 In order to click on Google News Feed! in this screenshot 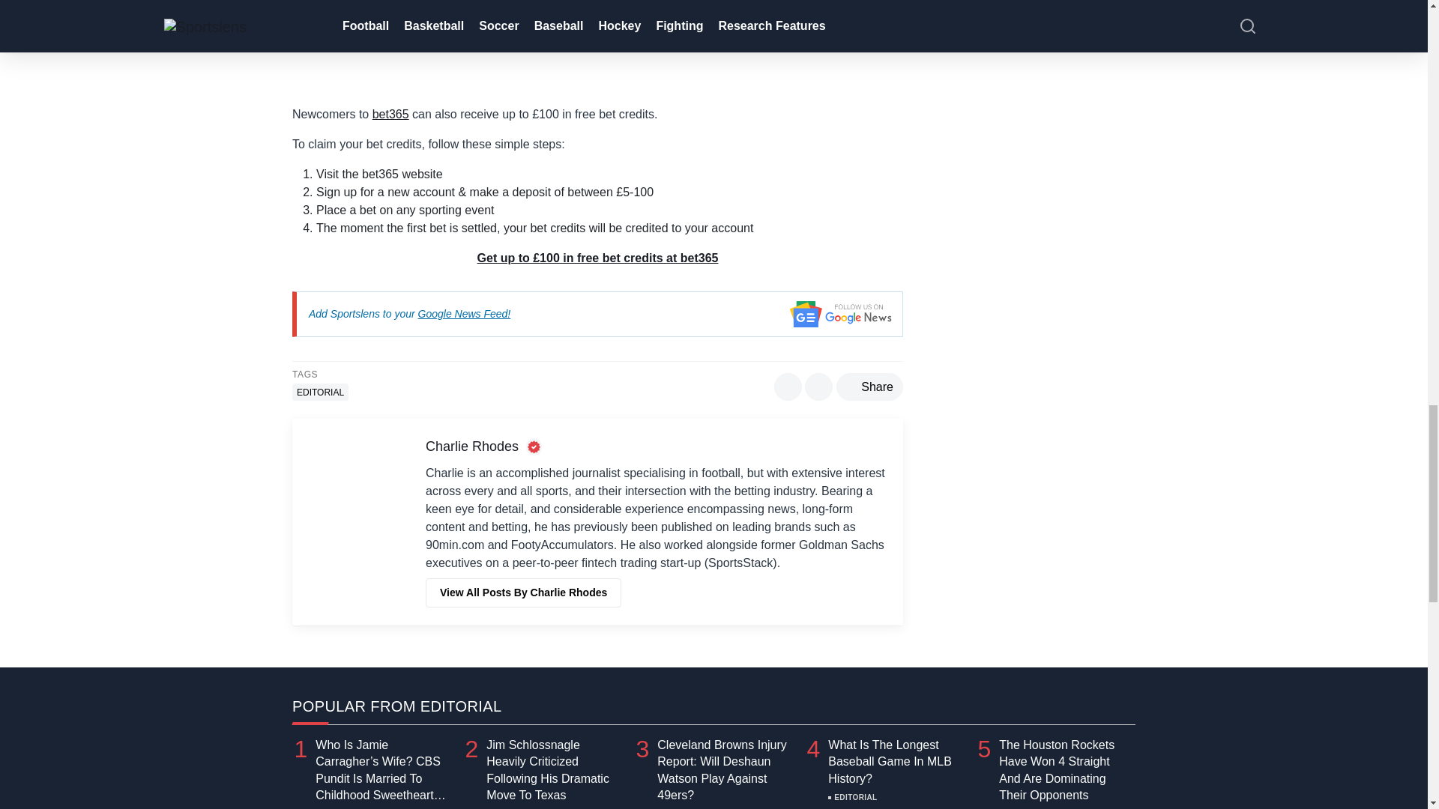, I will do `click(465, 313)`.